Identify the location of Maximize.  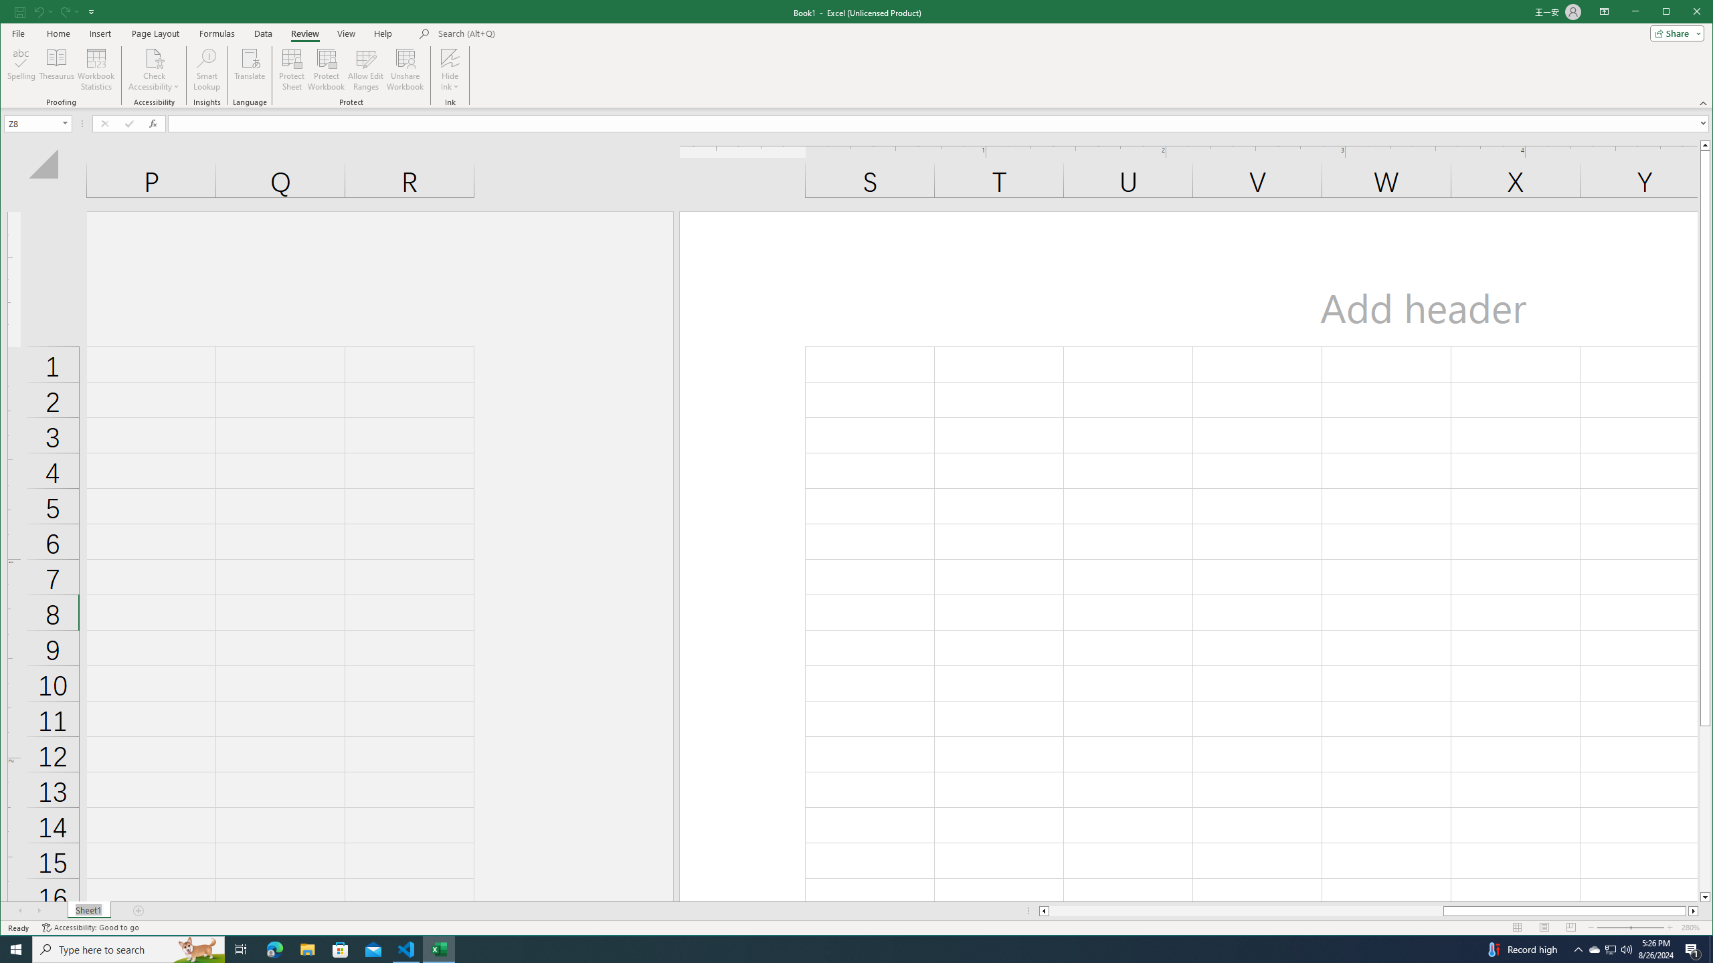
(1685, 13).